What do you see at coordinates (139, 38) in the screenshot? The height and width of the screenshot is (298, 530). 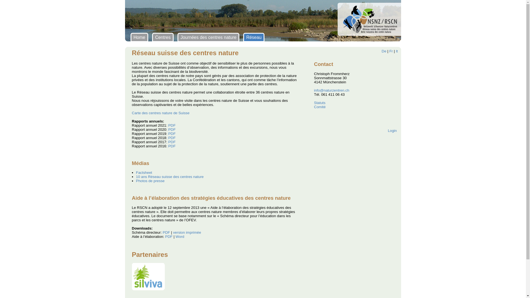 I see `Home` at bounding box center [139, 38].